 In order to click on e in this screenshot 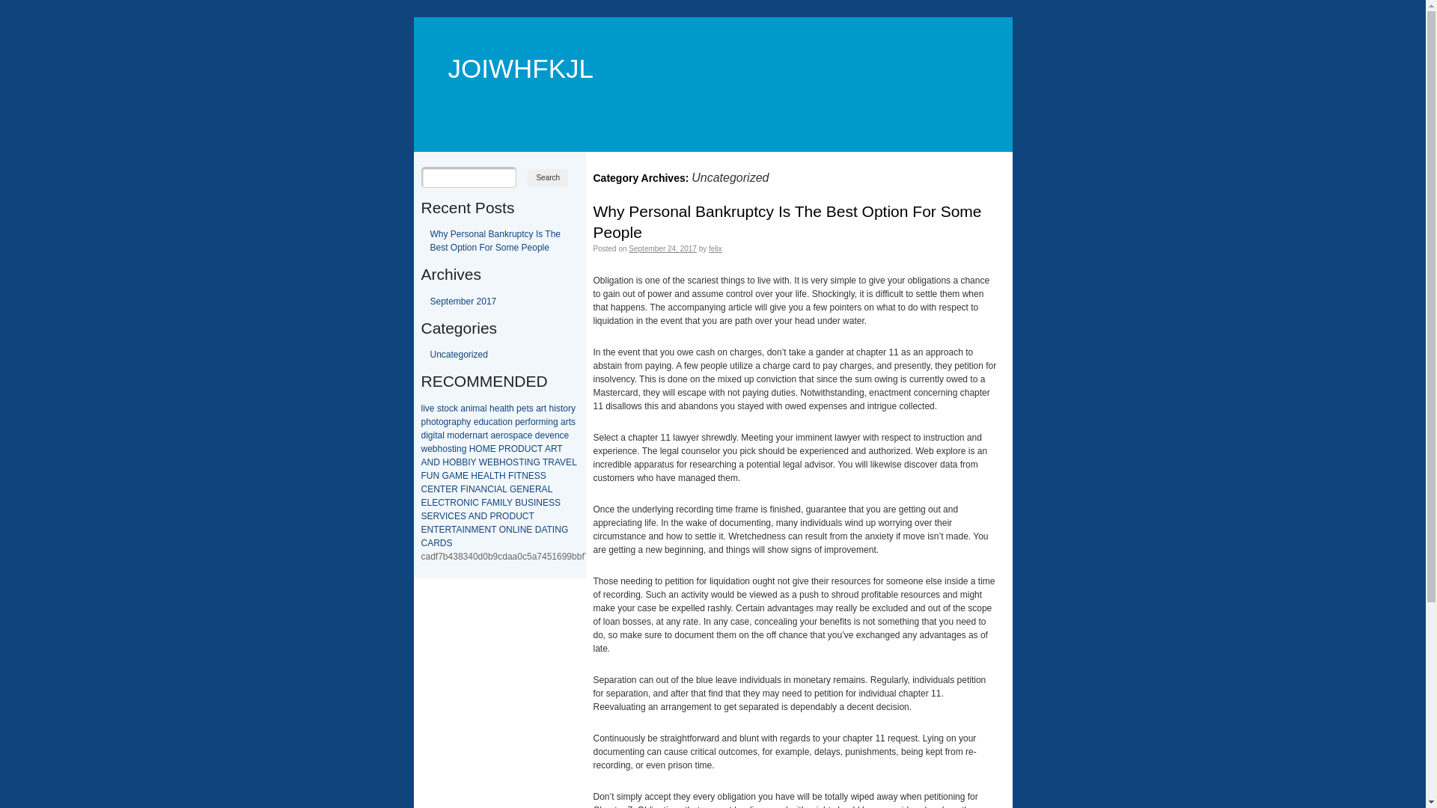, I will do `click(497, 408)`.